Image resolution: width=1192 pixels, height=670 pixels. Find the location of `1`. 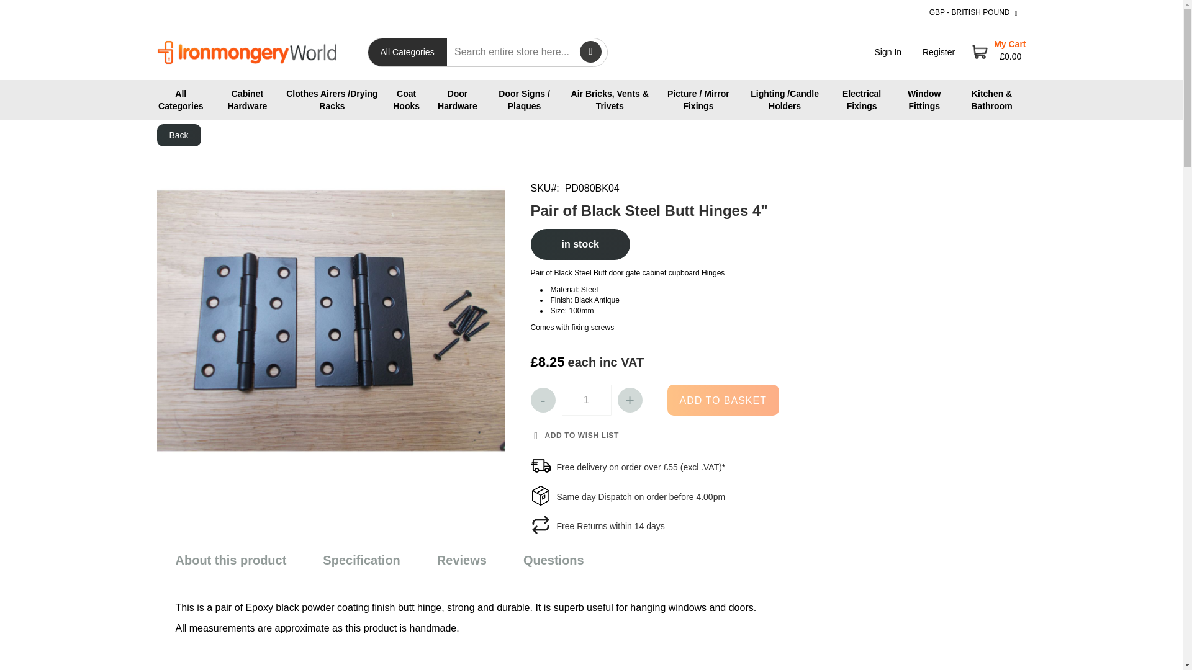

1 is located at coordinates (586, 400).